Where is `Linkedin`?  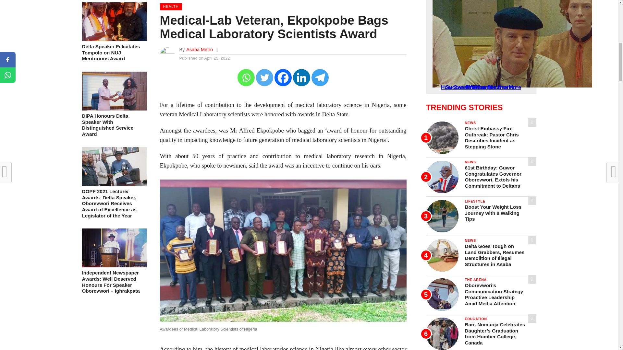 Linkedin is located at coordinates (301, 77).